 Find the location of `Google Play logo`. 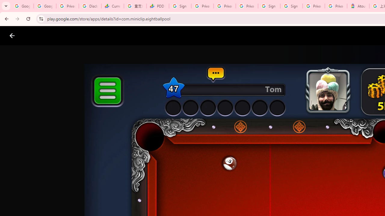

Google Play logo is located at coordinates (34, 36).